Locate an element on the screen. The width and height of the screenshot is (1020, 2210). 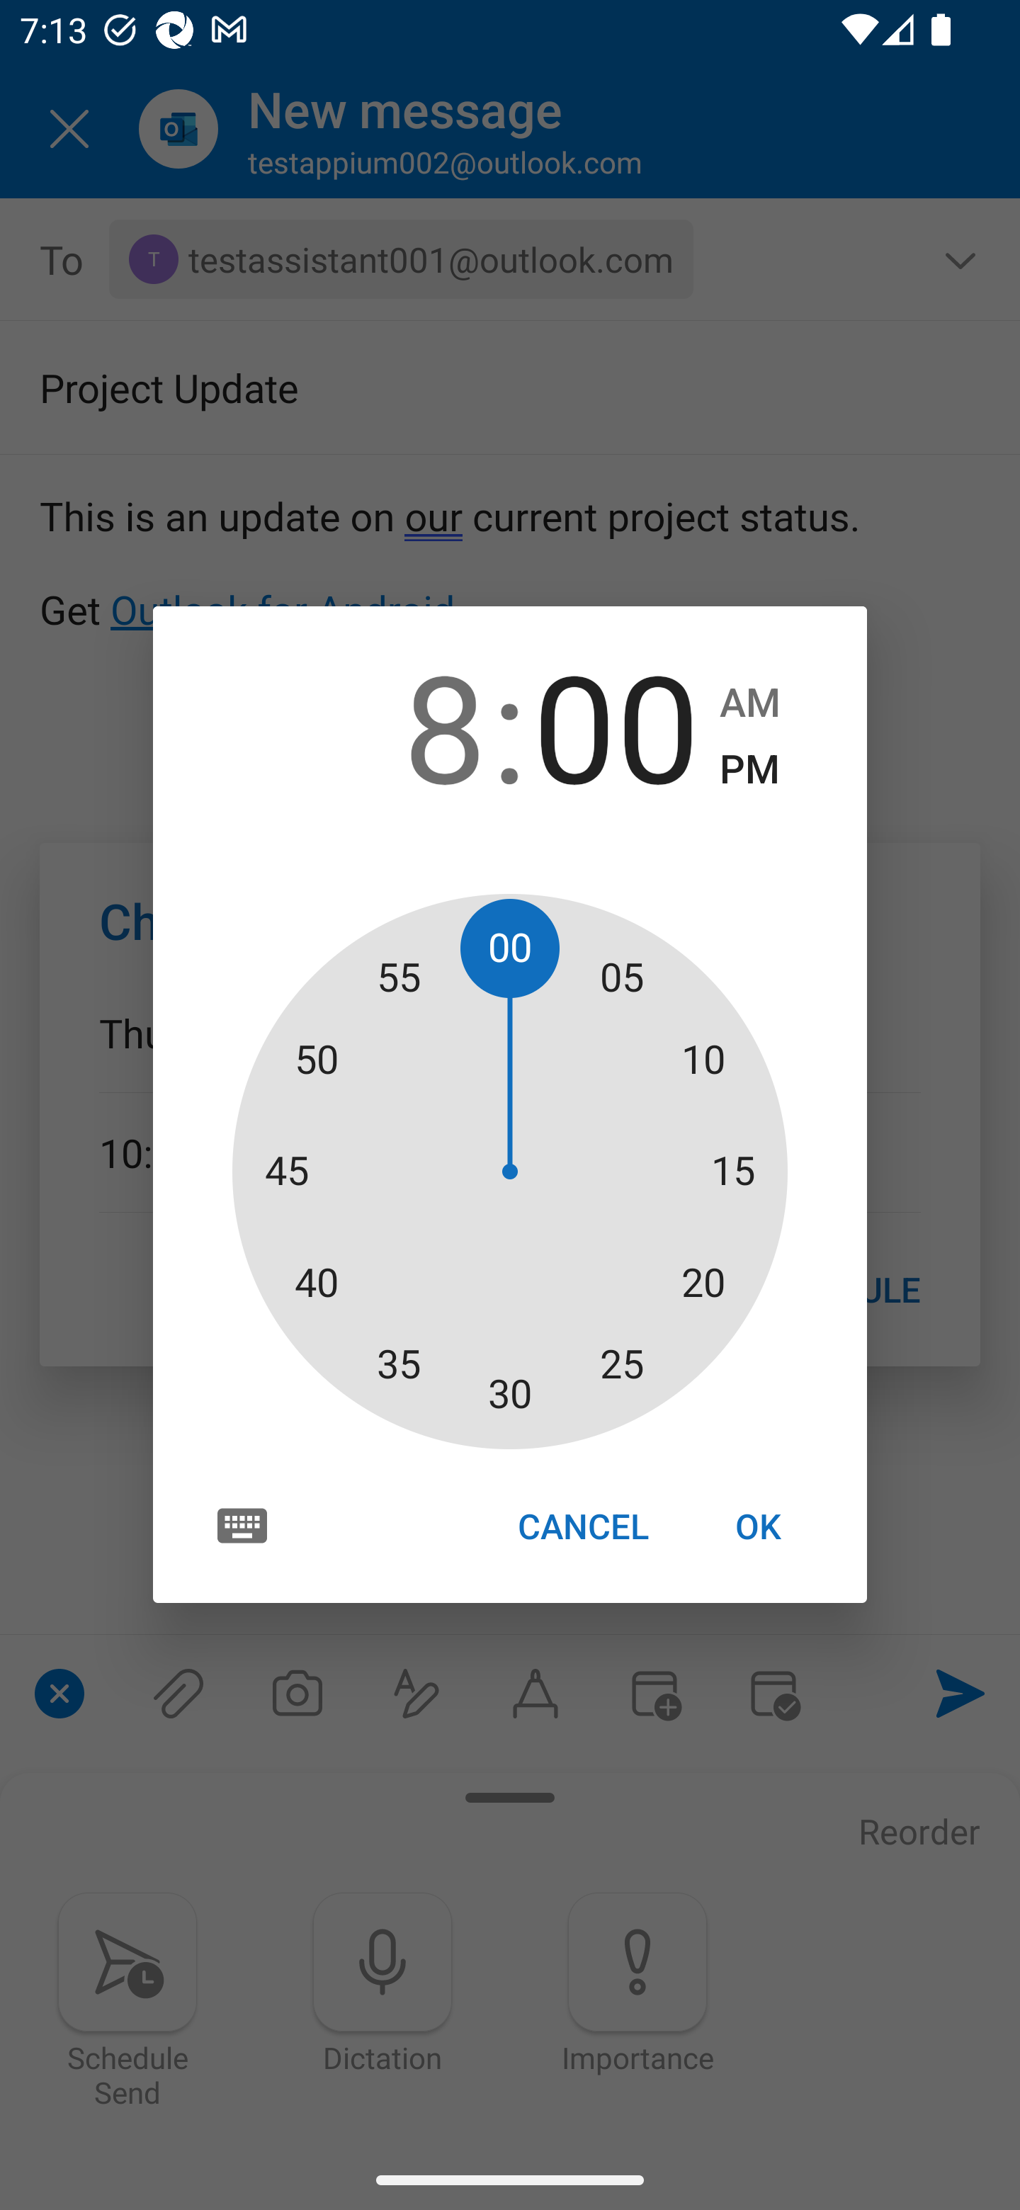
OK is located at coordinates (758, 1526).